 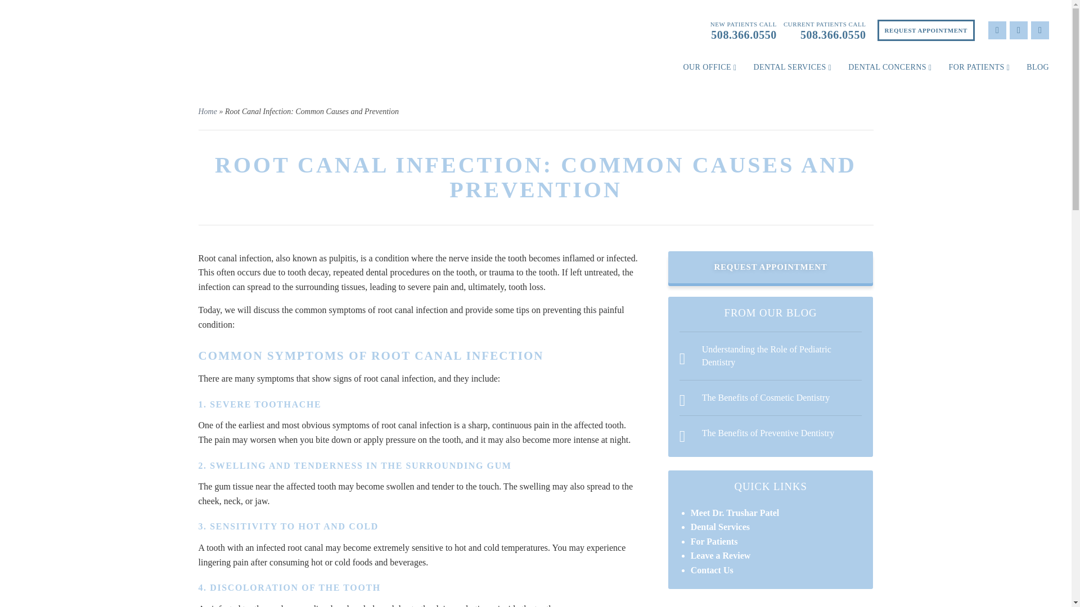 I want to click on DENTAL SERVICES, so click(x=793, y=67).